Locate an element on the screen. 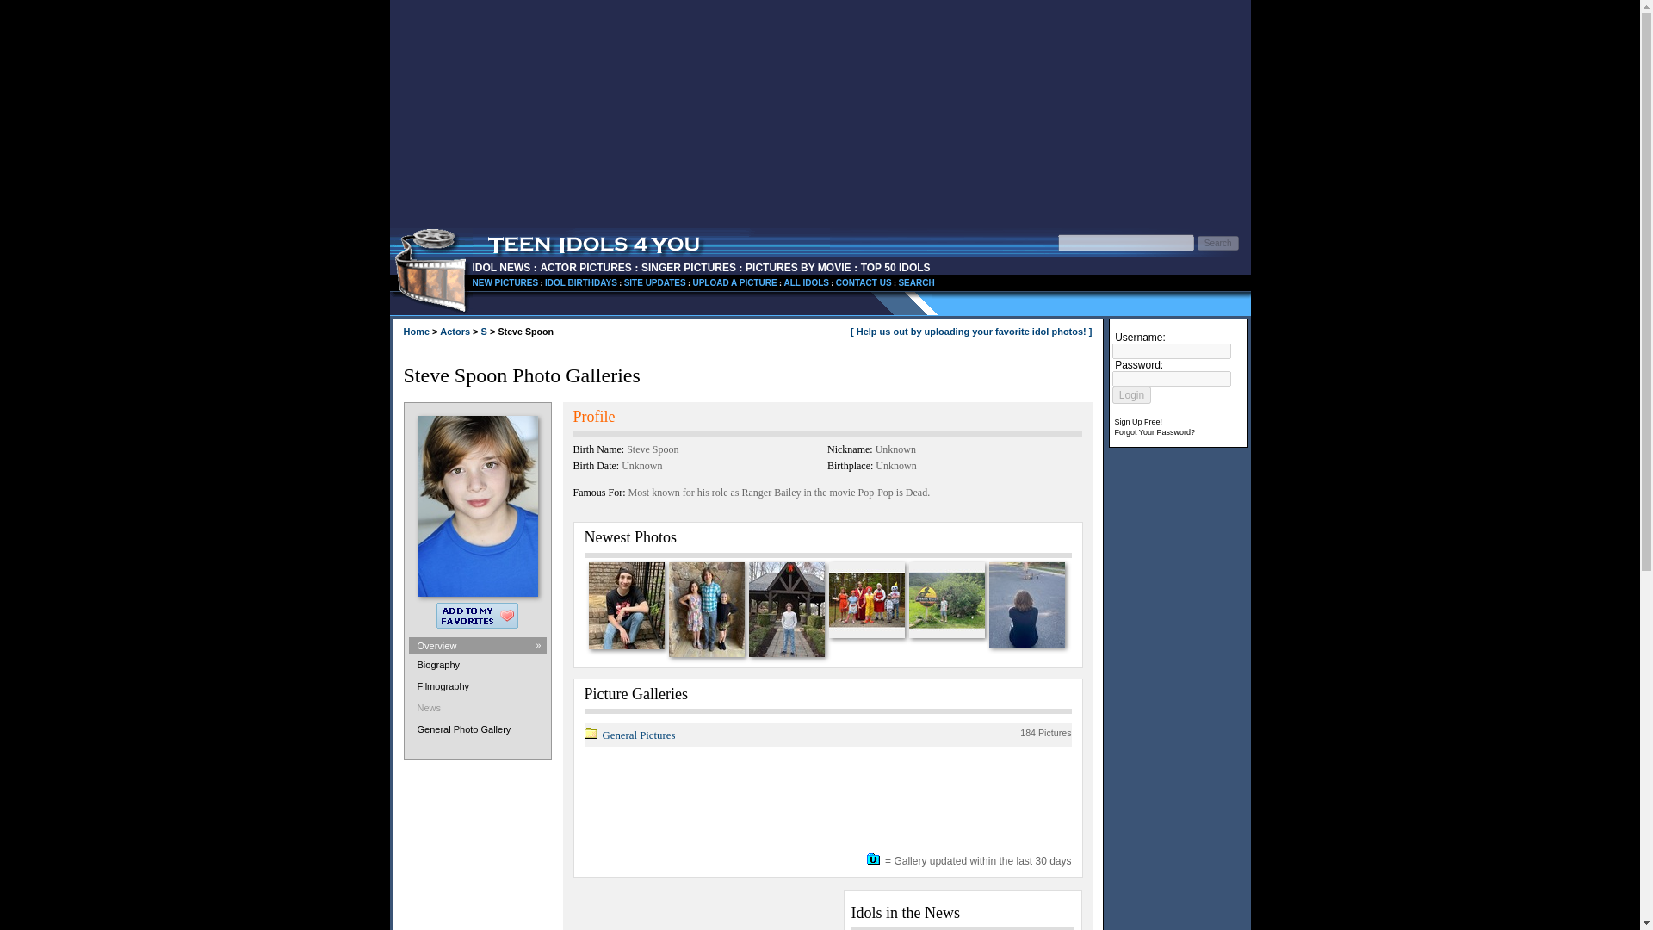 The height and width of the screenshot is (930, 1653). Steve Spoon photo gallery is located at coordinates (797, 267).